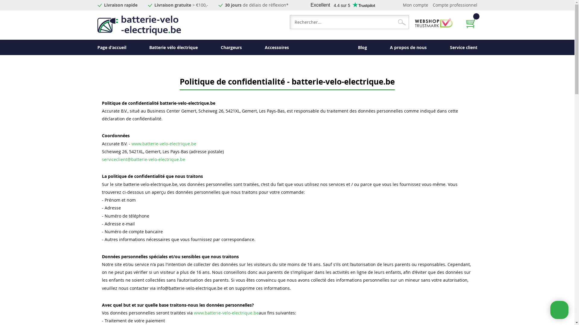  What do you see at coordinates (362, 48) in the screenshot?
I see `Blog` at bounding box center [362, 48].